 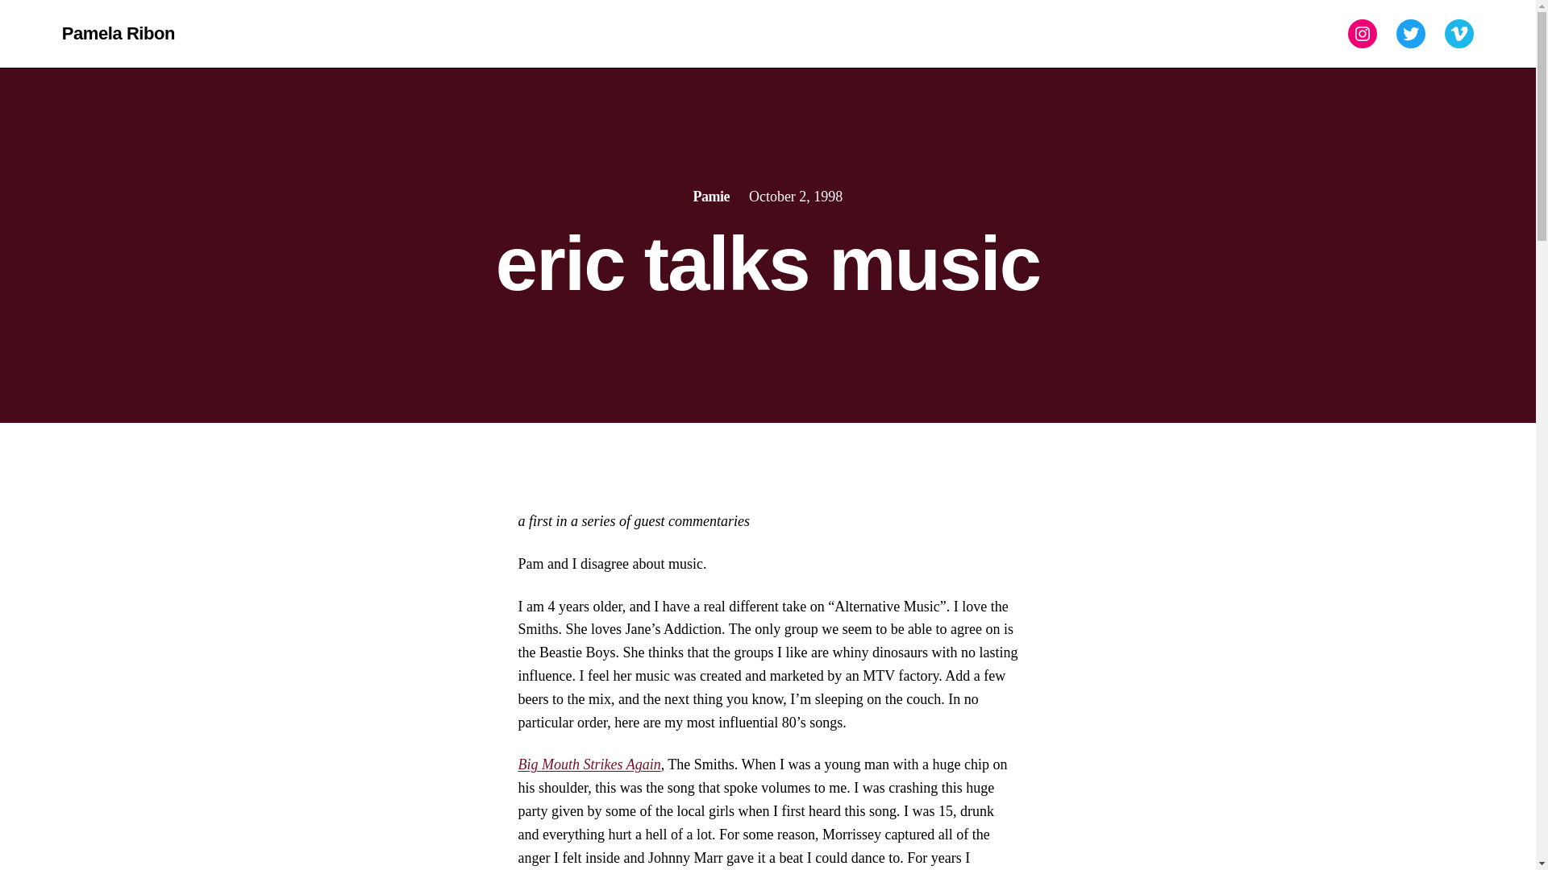 I want to click on Big Mouth Strikes Again, so click(x=589, y=764).